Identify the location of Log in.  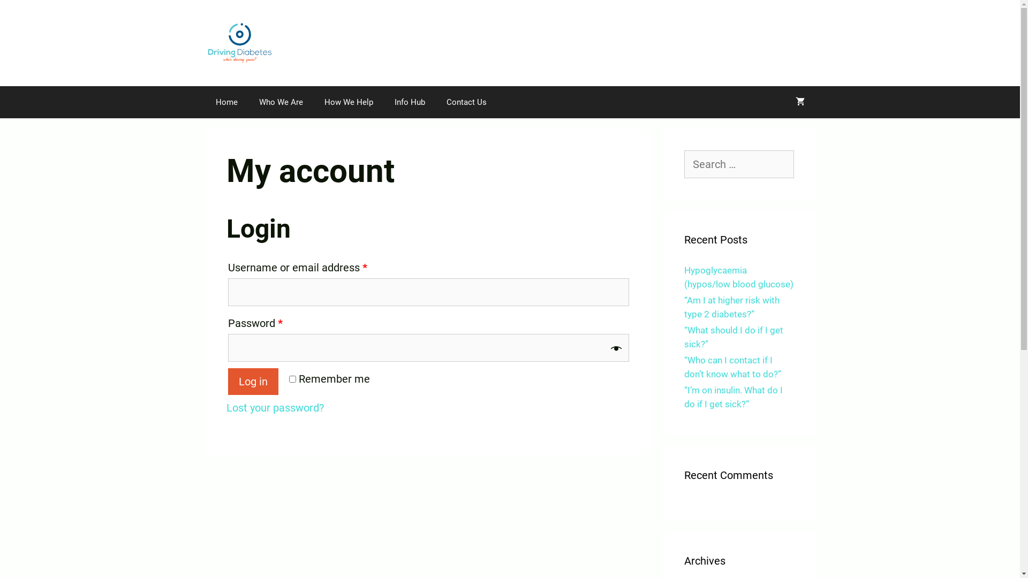
(253, 382).